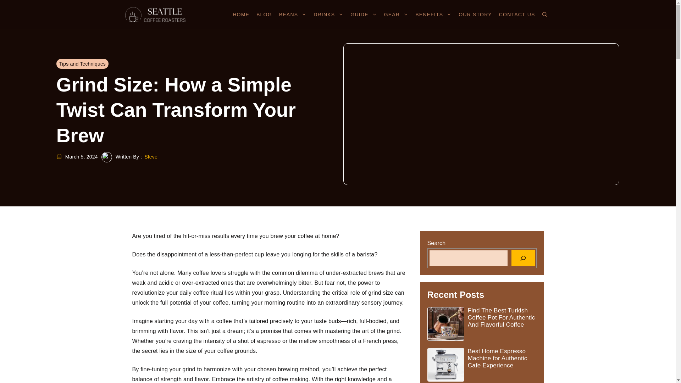 The image size is (681, 383). I want to click on CONTACT US, so click(517, 14).